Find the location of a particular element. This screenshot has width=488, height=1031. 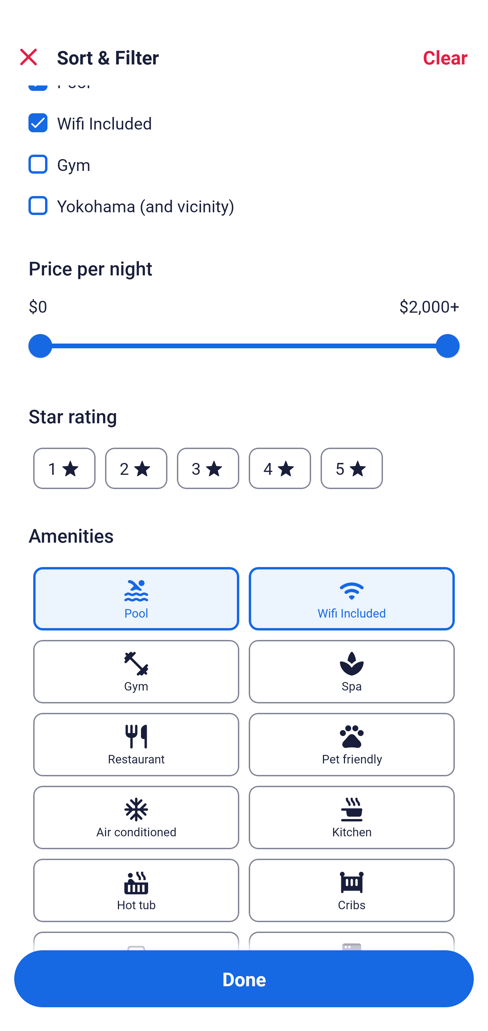

Pool is located at coordinates (136, 599).